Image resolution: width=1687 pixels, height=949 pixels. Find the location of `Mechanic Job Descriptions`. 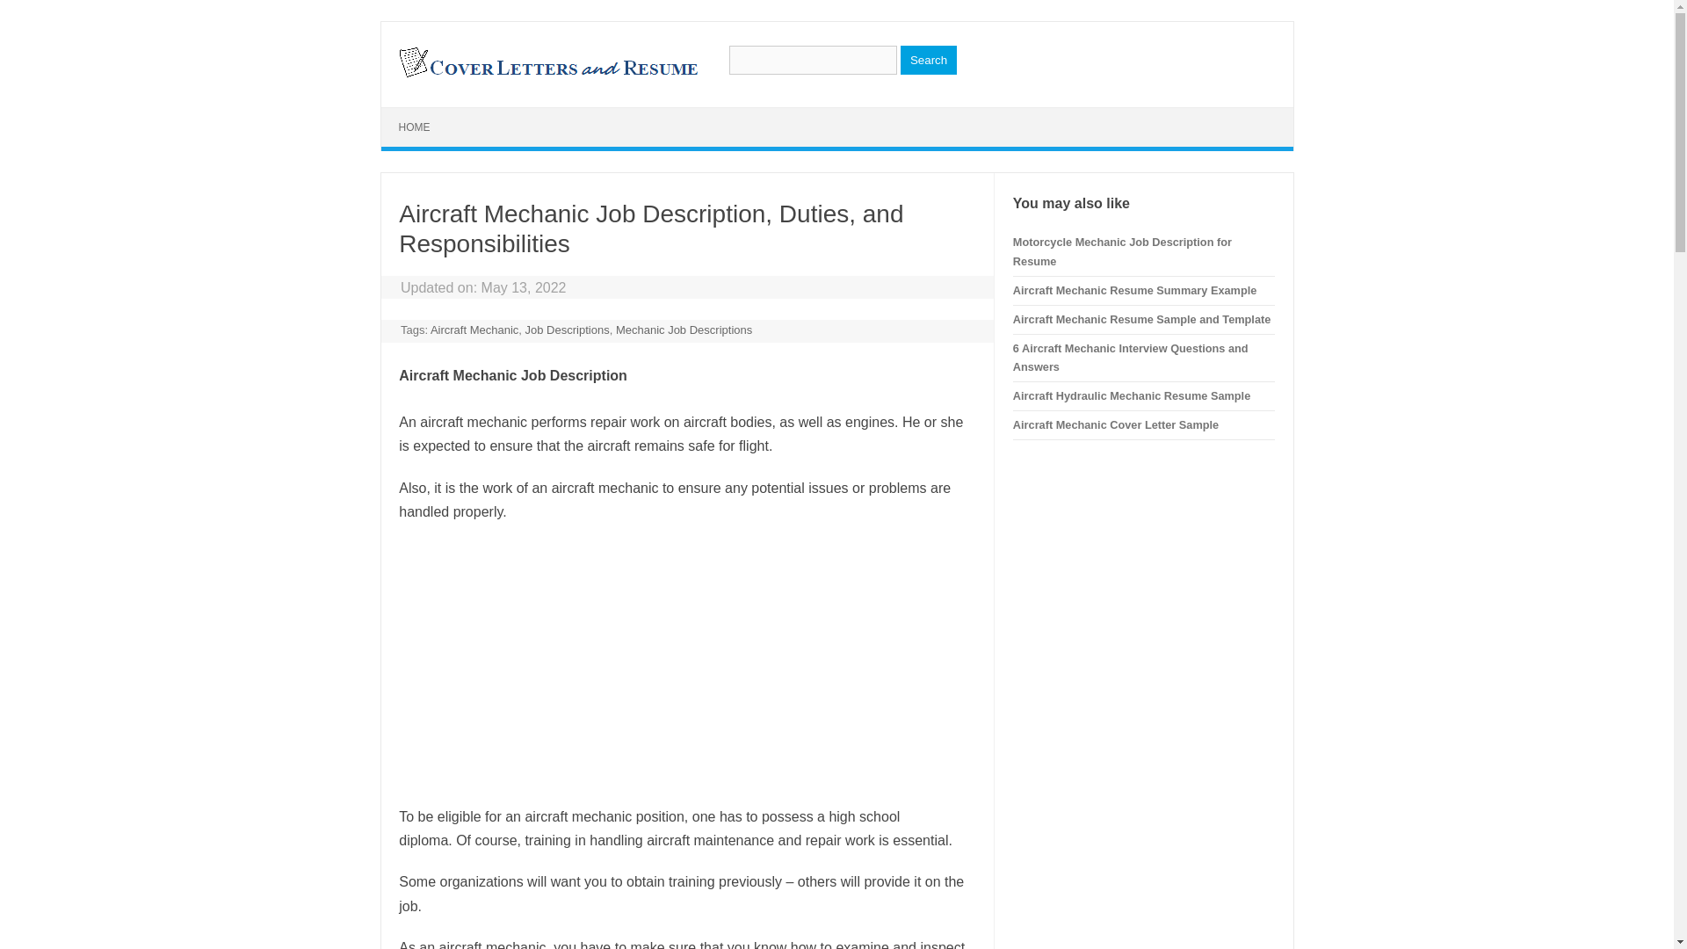

Mechanic Job Descriptions is located at coordinates (684, 330).